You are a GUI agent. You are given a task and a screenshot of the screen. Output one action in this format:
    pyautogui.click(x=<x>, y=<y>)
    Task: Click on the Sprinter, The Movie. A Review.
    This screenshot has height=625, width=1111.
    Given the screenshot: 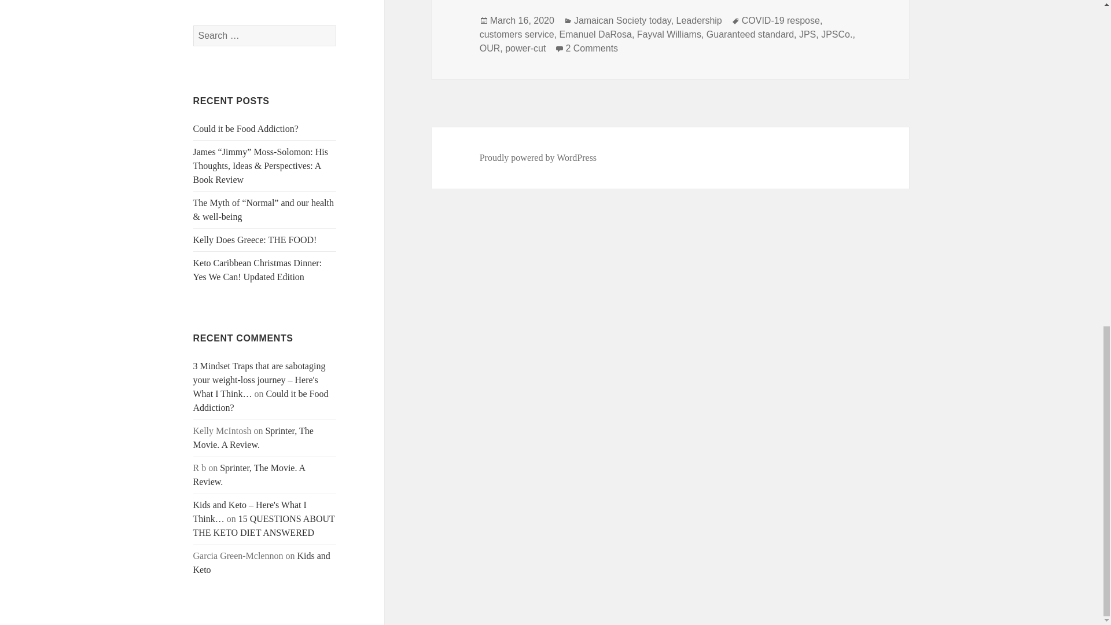 What is the action you would take?
    pyautogui.click(x=249, y=475)
    